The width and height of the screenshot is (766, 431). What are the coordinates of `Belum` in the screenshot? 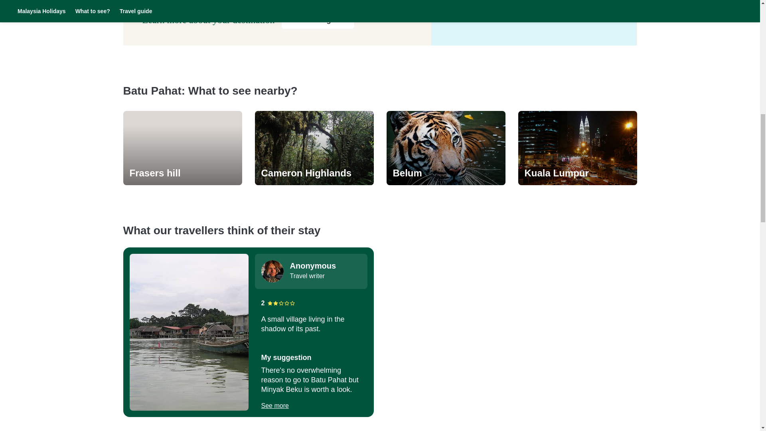 It's located at (445, 173).